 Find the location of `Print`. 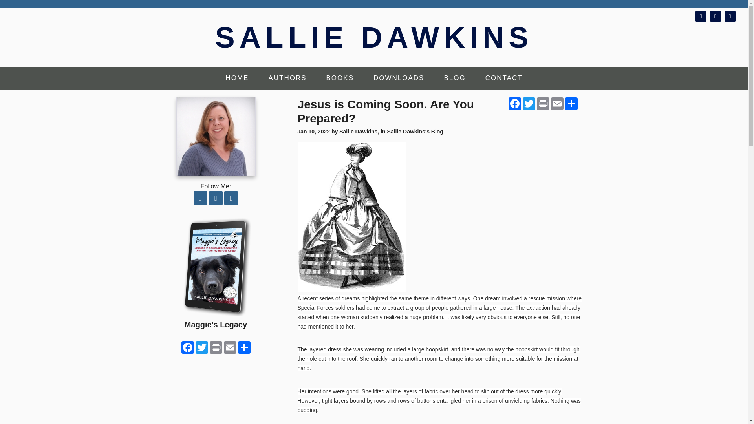

Print is located at coordinates (542, 104).